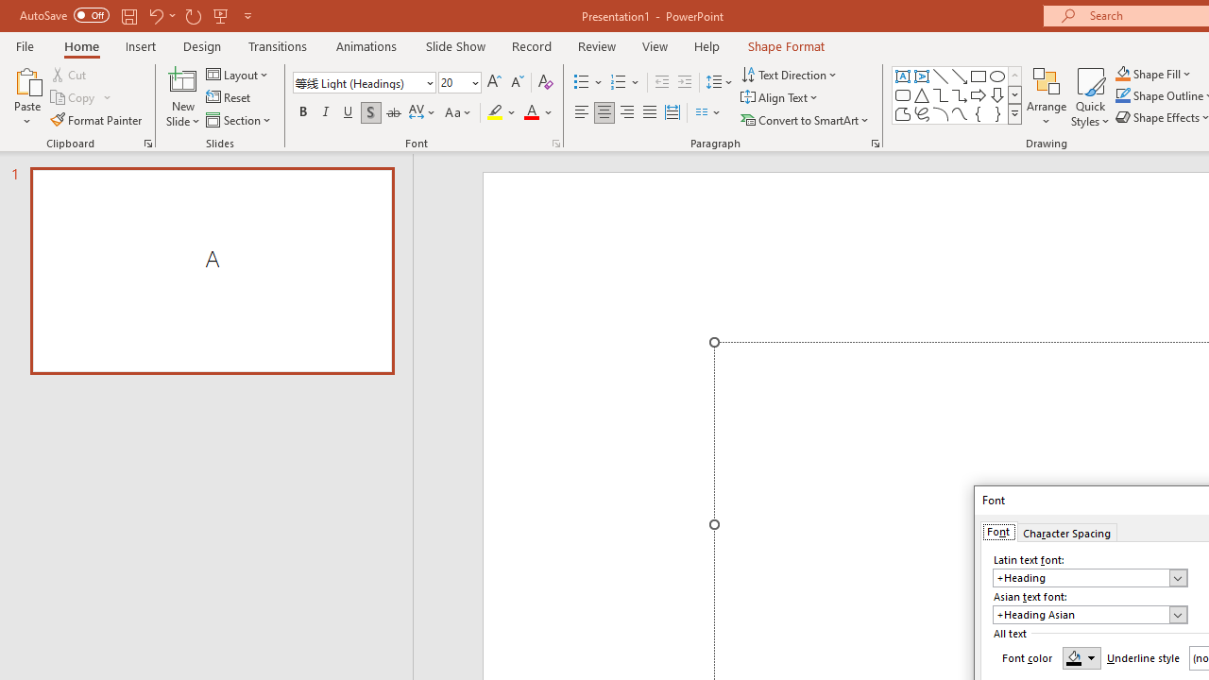 This screenshot has height=680, width=1209. Describe the element at coordinates (979, 113) in the screenshot. I see `Left Brace` at that location.